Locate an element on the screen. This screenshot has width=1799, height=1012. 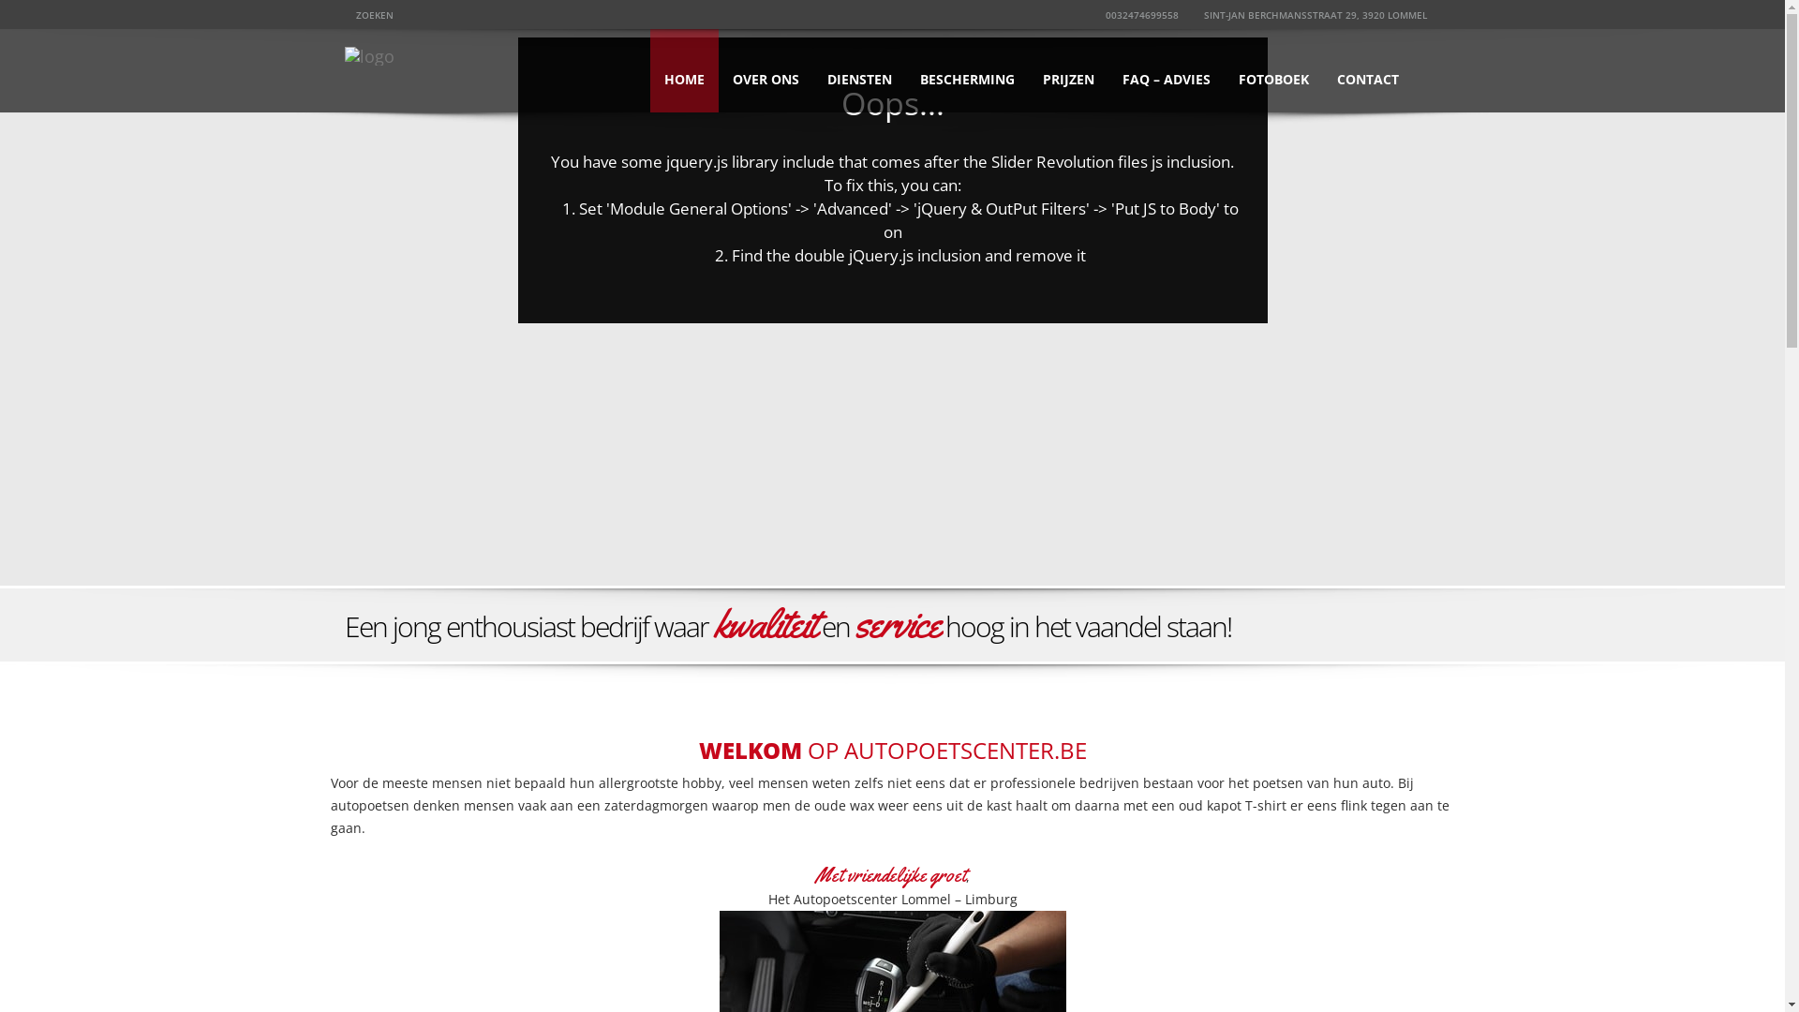
SINT-JAN BERCHMANSSTRAAT 29, 3920 LOMMEL is located at coordinates (1314, 15).